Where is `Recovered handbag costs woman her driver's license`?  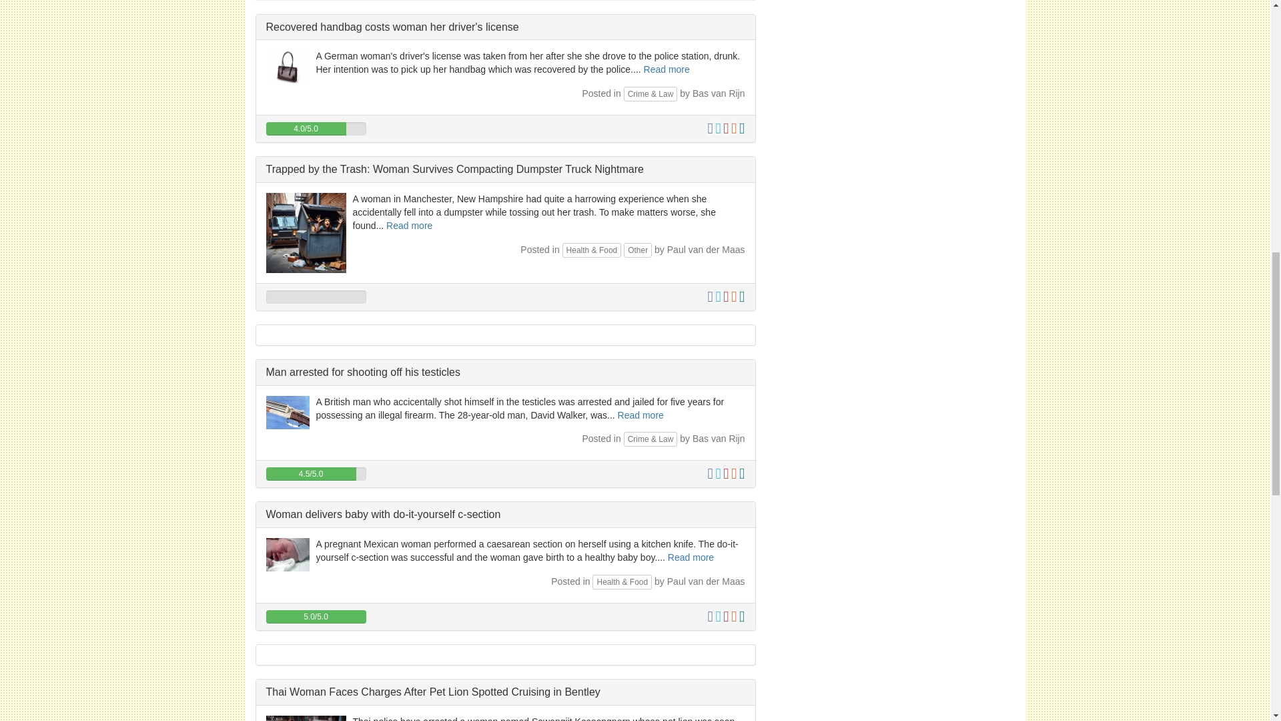 Recovered handbag costs woman her driver's license is located at coordinates (392, 27).